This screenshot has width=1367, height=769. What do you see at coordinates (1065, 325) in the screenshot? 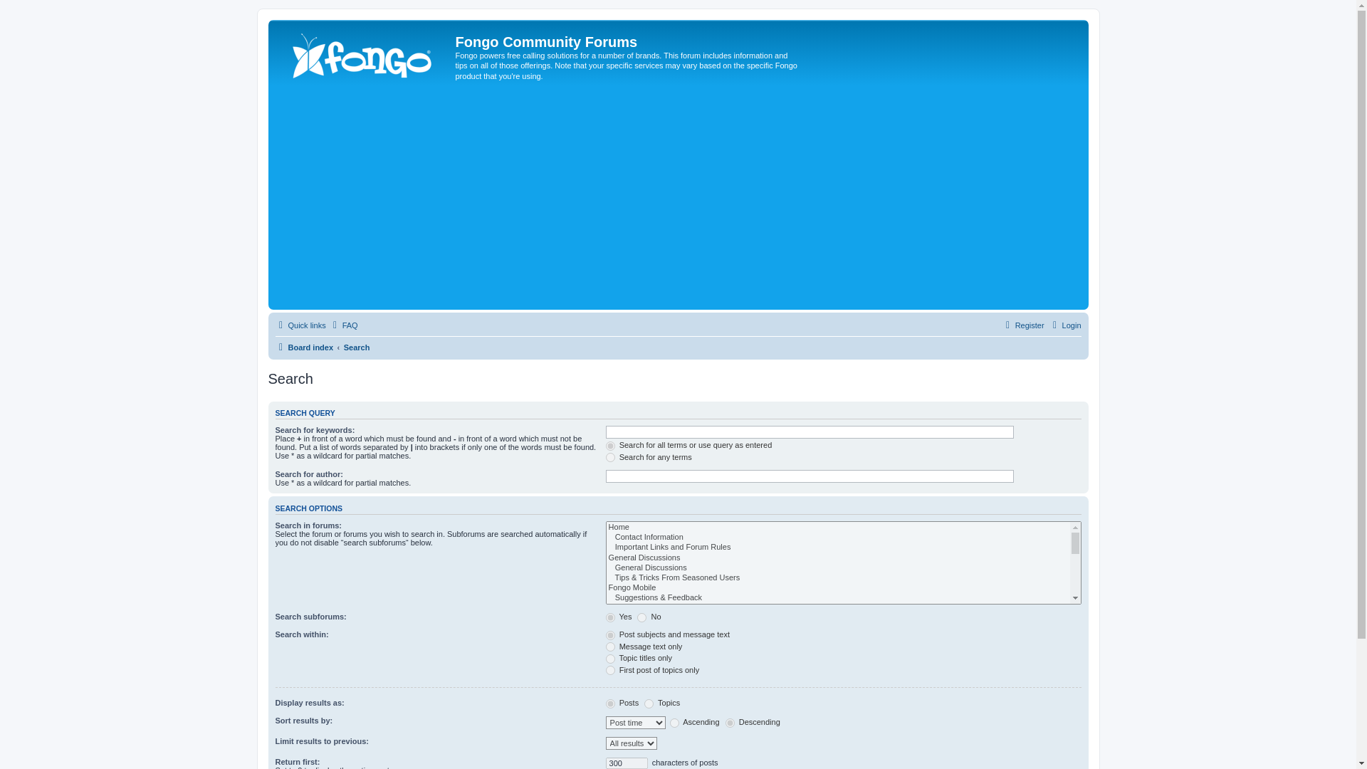
I see `Login` at bounding box center [1065, 325].